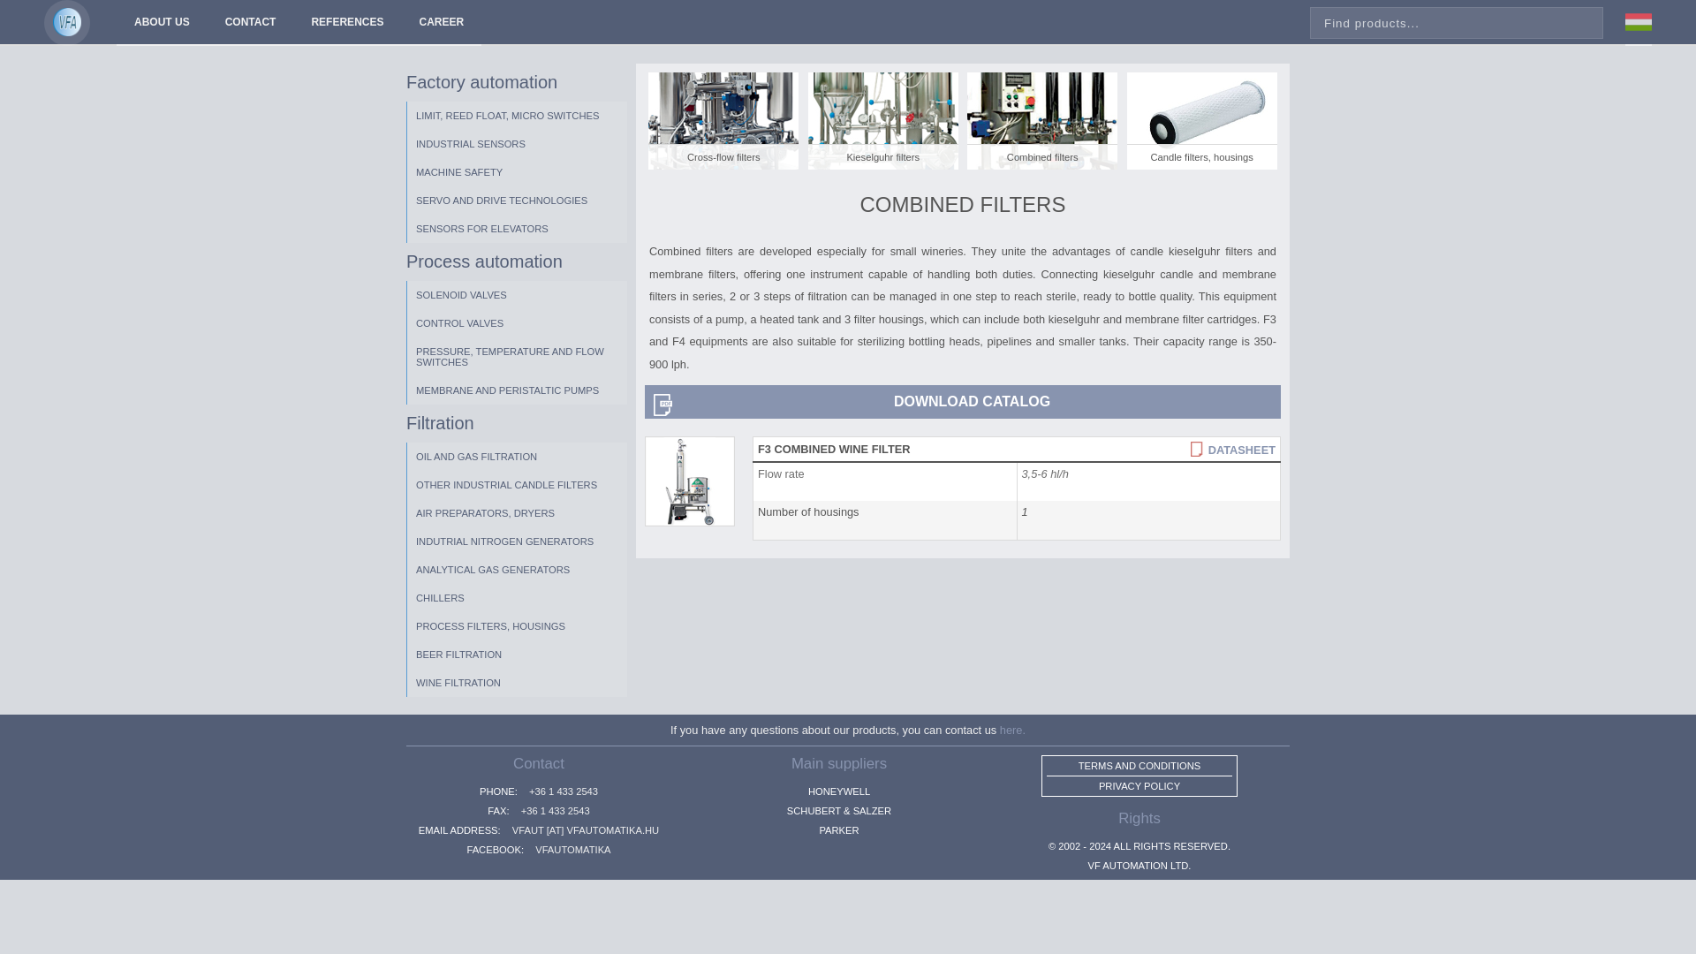  What do you see at coordinates (517, 597) in the screenshot?
I see `Chillers` at bounding box center [517, 597].